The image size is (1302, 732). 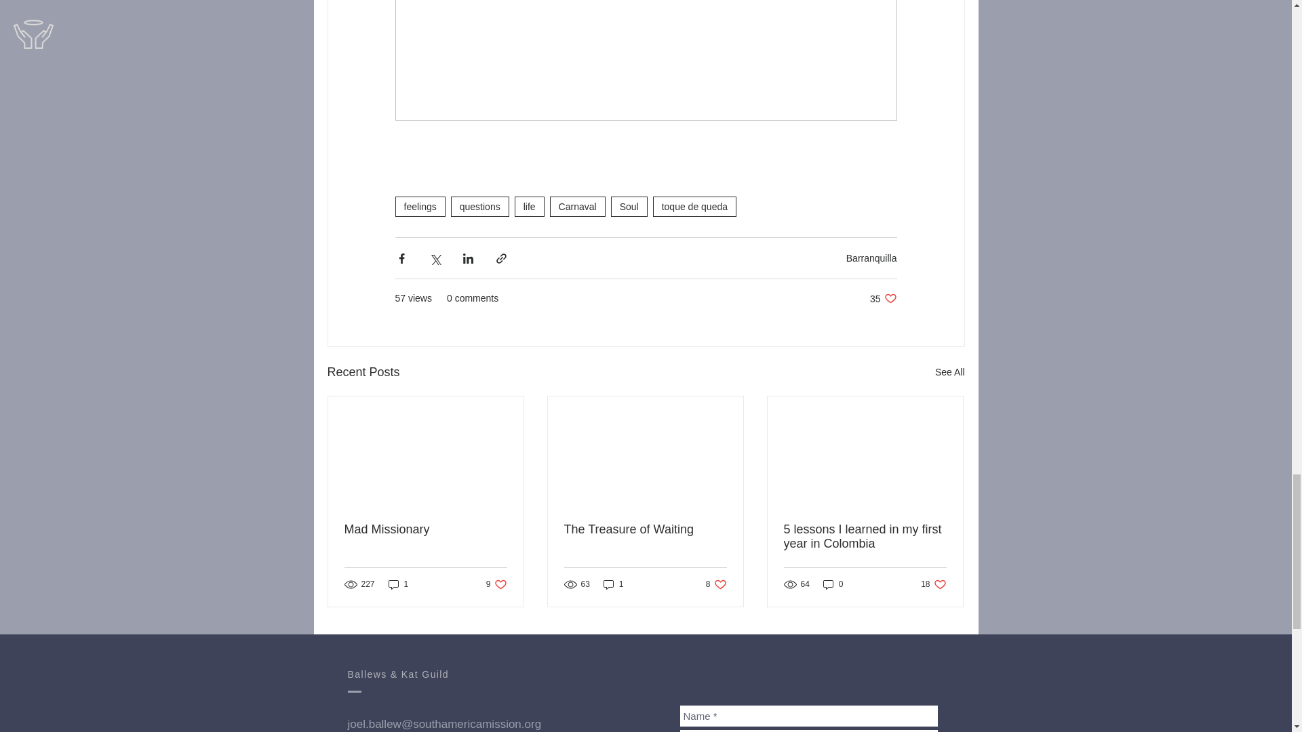 I want to click on Carnaval, so click(x=577, y=206).